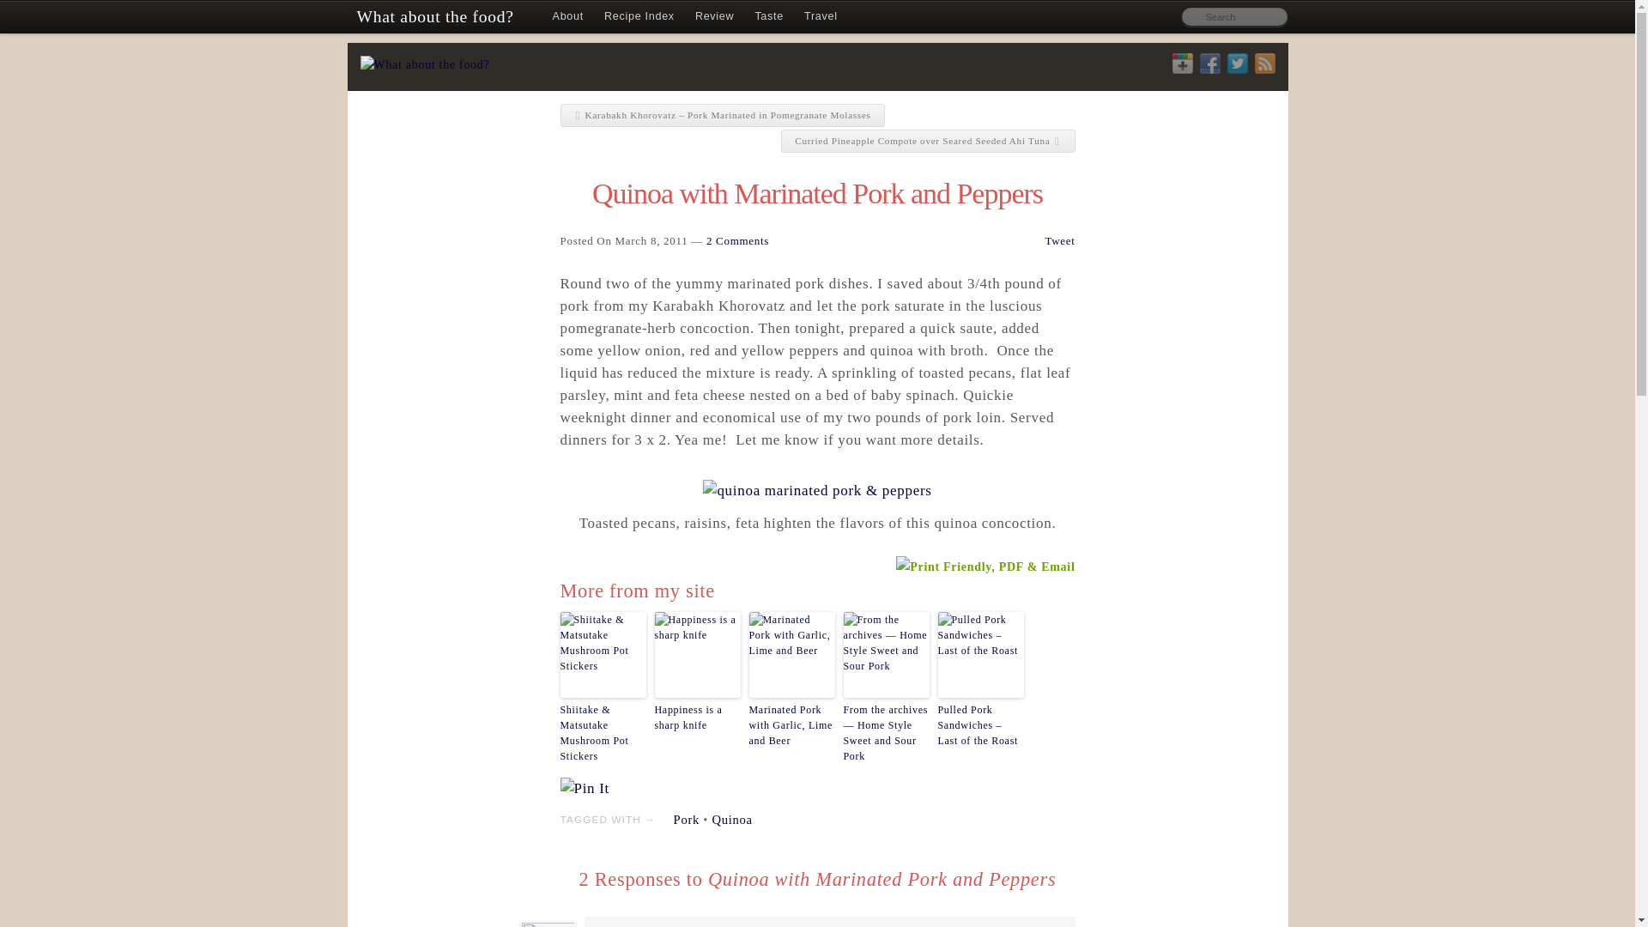 This screenshot has height=927, width=1648. I want to click on Pork, so click(687, 820).